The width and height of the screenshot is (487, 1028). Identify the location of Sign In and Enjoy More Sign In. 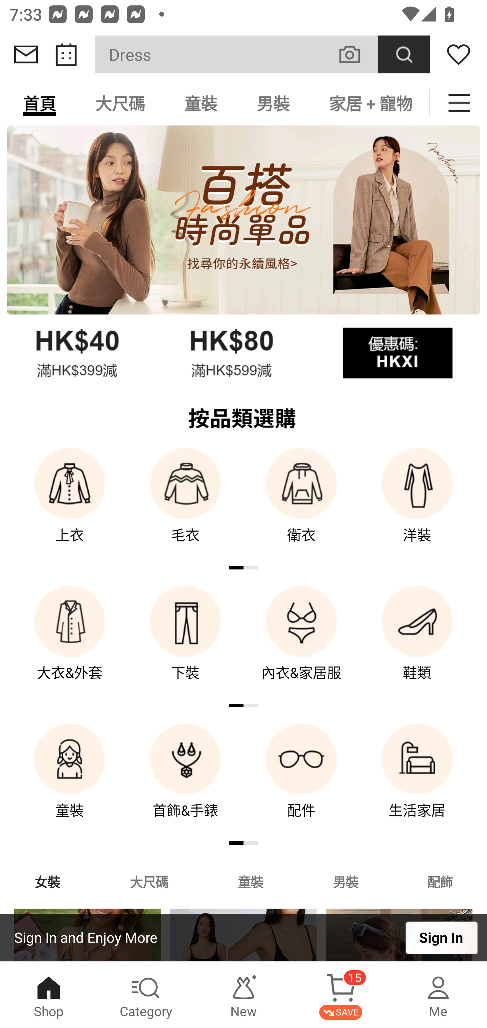
(243, 937).